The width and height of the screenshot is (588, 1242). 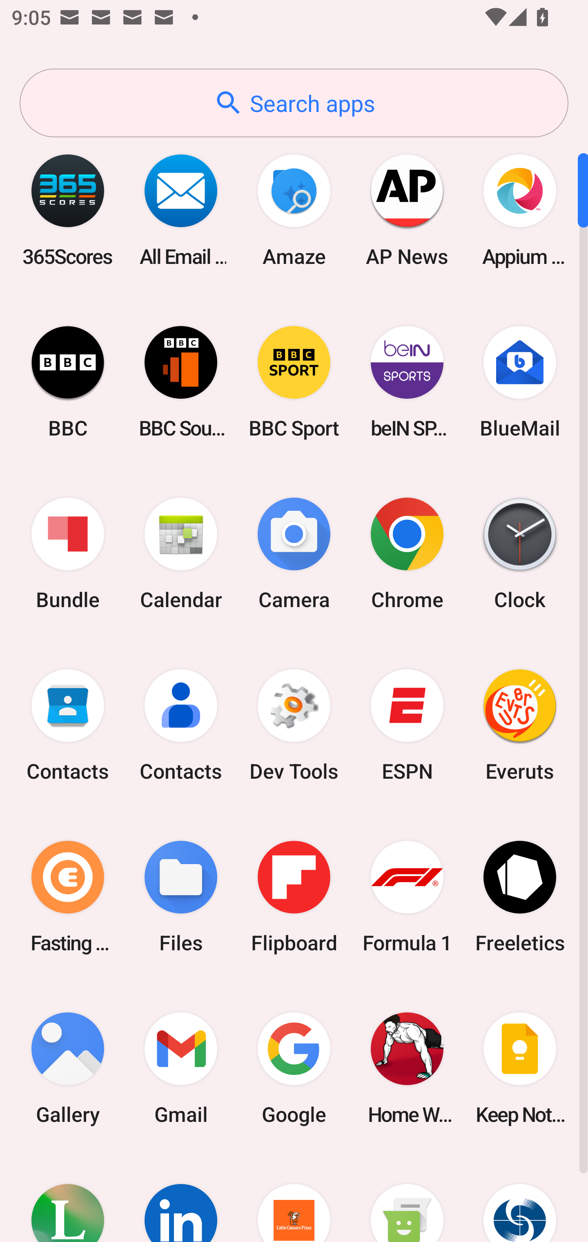 I want to click on Lifesum, so click(x=68, y=1198).